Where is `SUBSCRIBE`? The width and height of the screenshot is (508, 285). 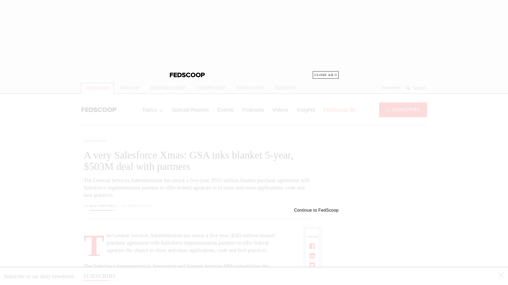
SUBSCRIBE is located at coordinates (99, 276).